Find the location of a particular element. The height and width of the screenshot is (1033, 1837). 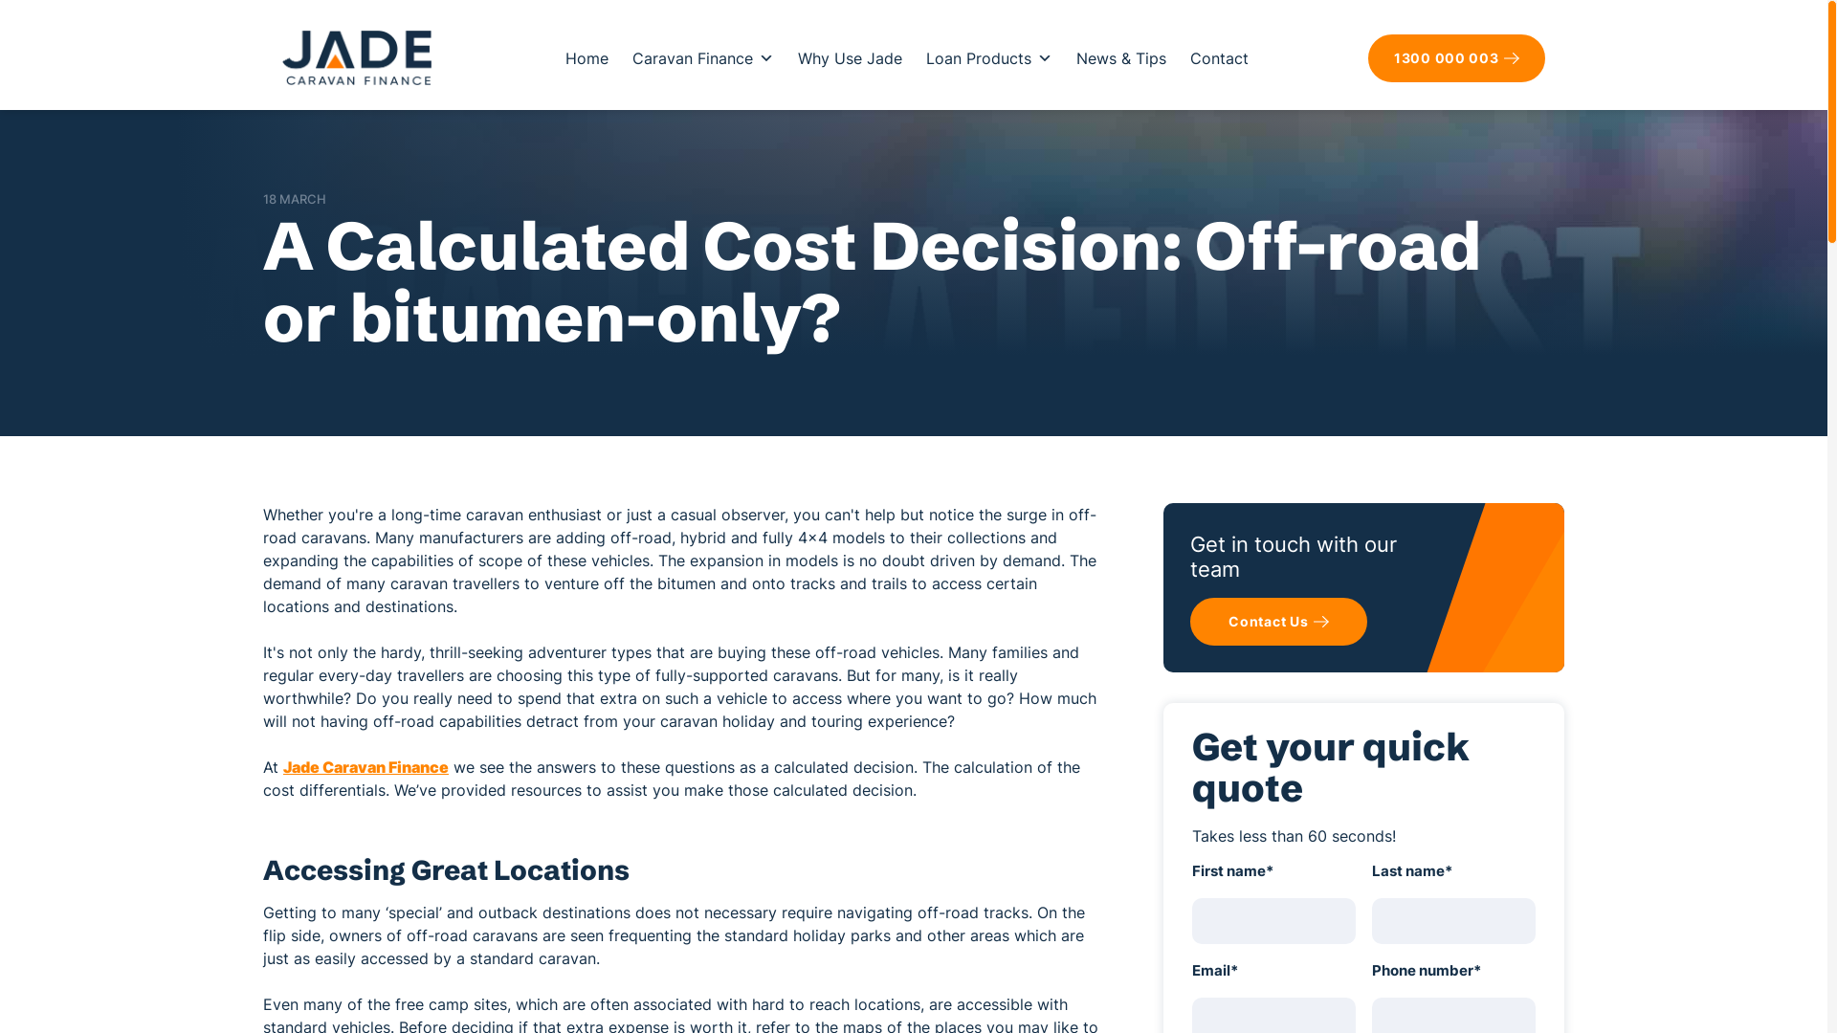

Home is located at coordinates (587, 57).